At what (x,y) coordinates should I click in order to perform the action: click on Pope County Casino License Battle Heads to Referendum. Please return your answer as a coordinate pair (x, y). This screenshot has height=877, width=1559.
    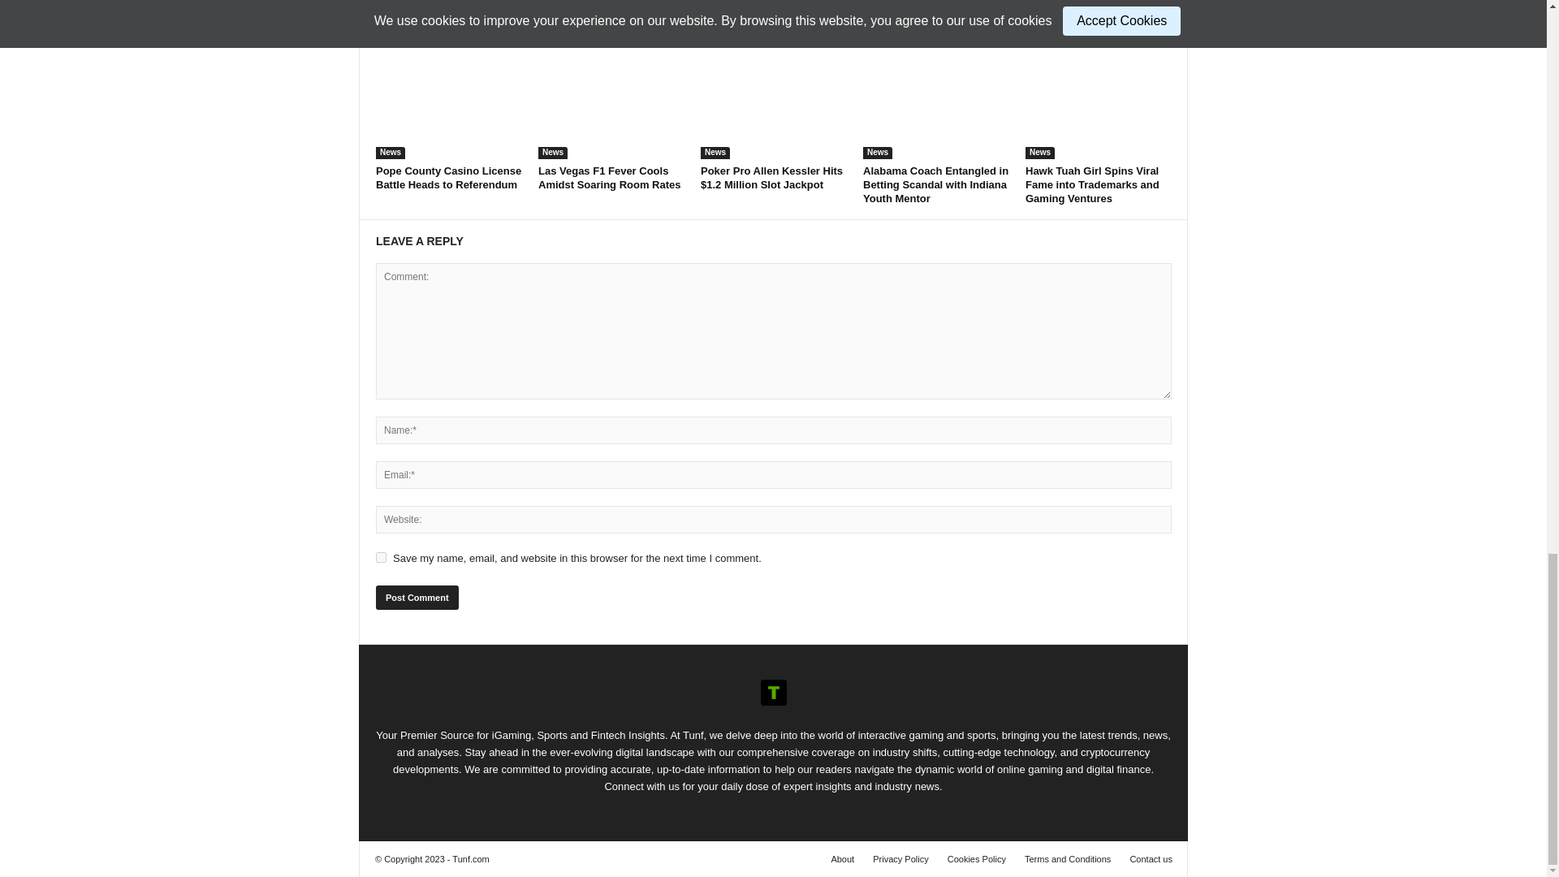
    Looking at the image, I should click on (448, 178).